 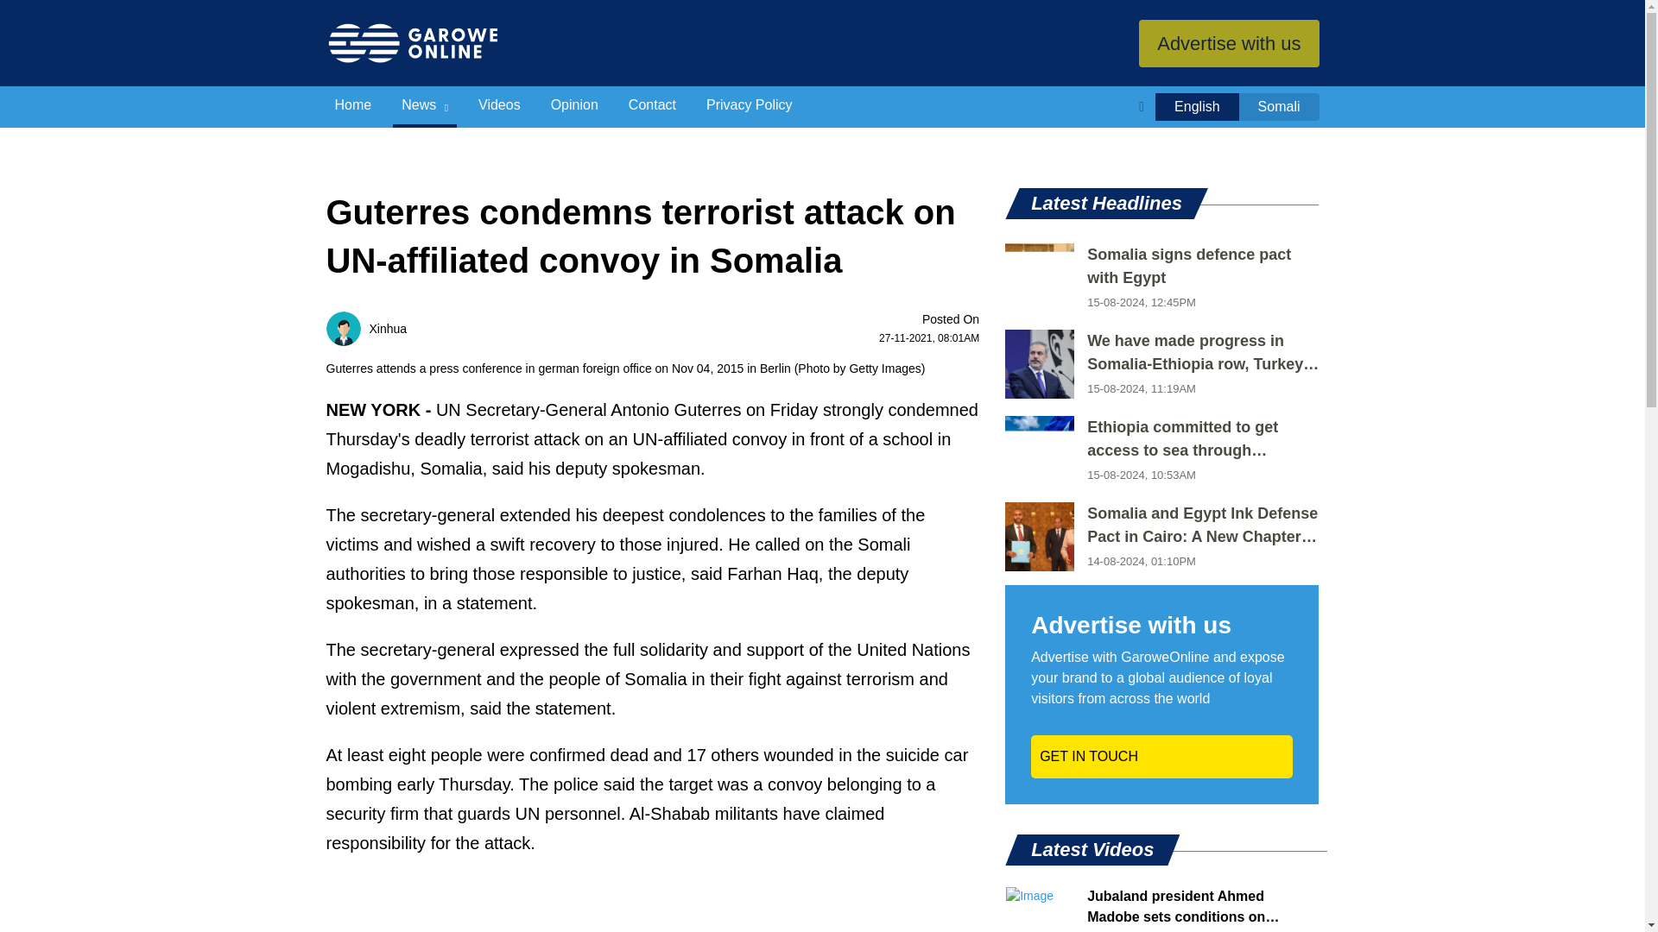 I want to click on We have made progress in Somalia-Ethiopia row, Turkey says, so click(x=1202, y=353).